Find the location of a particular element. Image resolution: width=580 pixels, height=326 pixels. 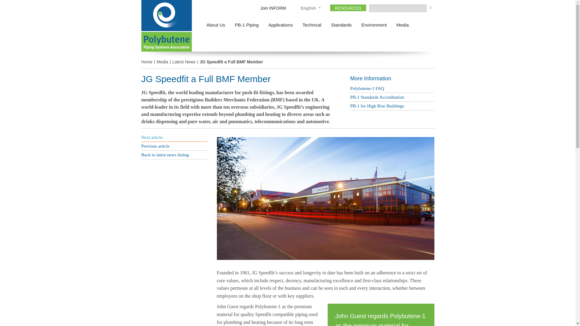

Polybutene Piping Systems Association is located at coordinates (167, 16).